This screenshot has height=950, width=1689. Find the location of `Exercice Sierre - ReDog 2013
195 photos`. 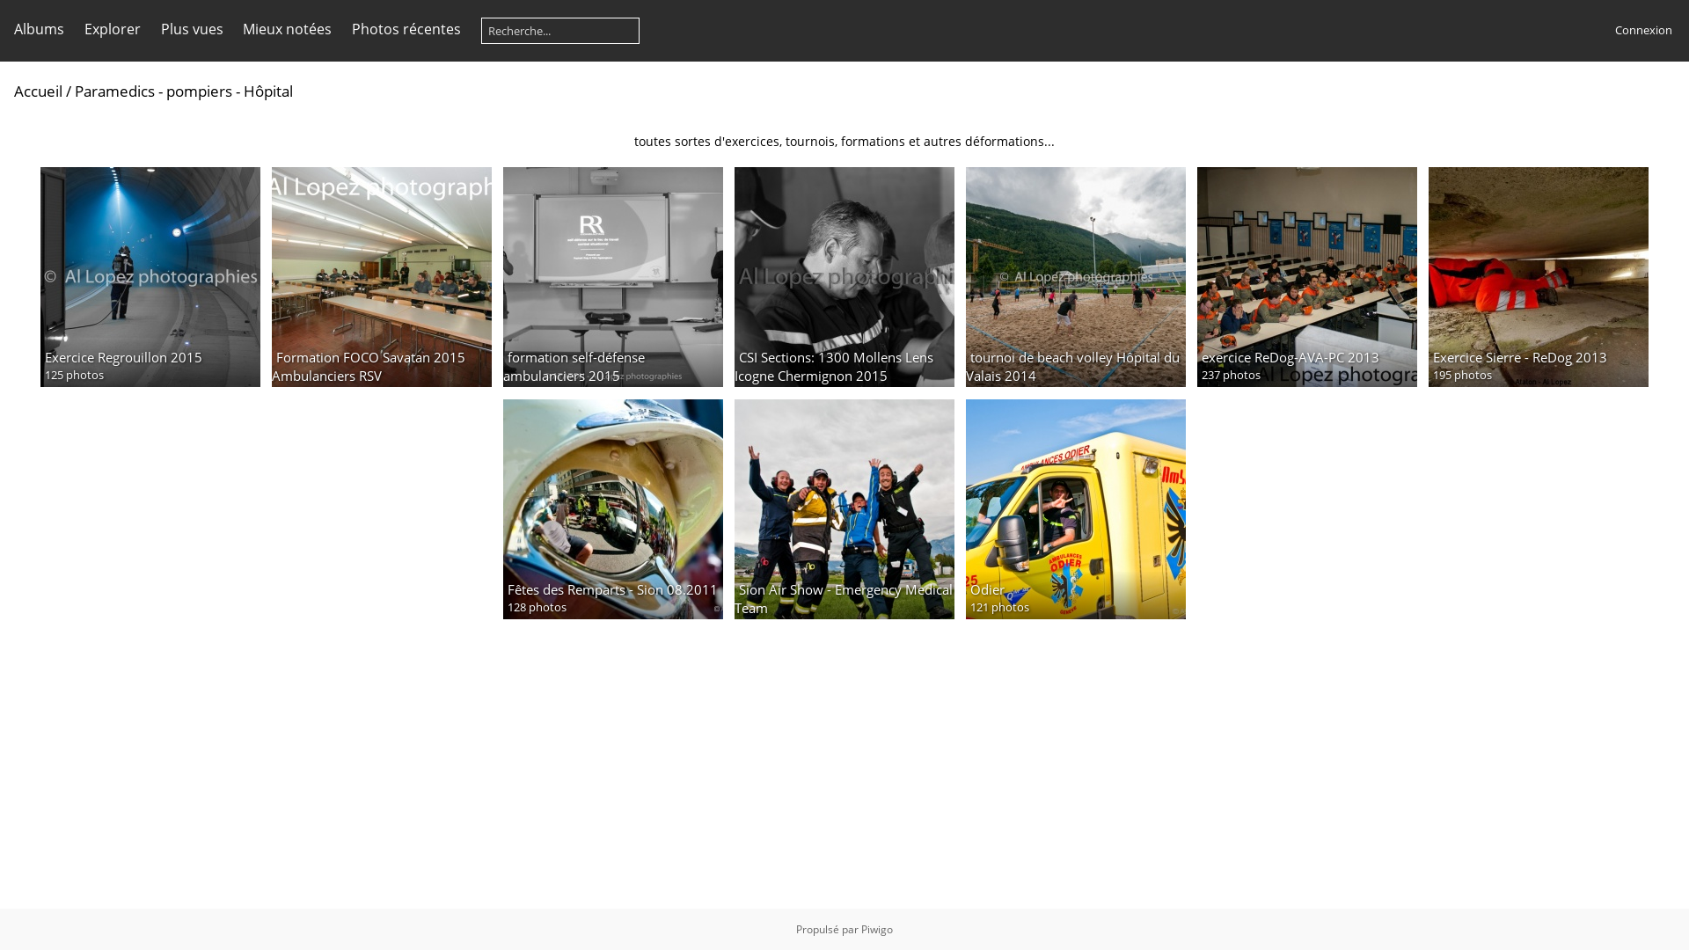

Exercice Sierre - ReDog 2013
195 photos is located at coordinates (1539, 277).